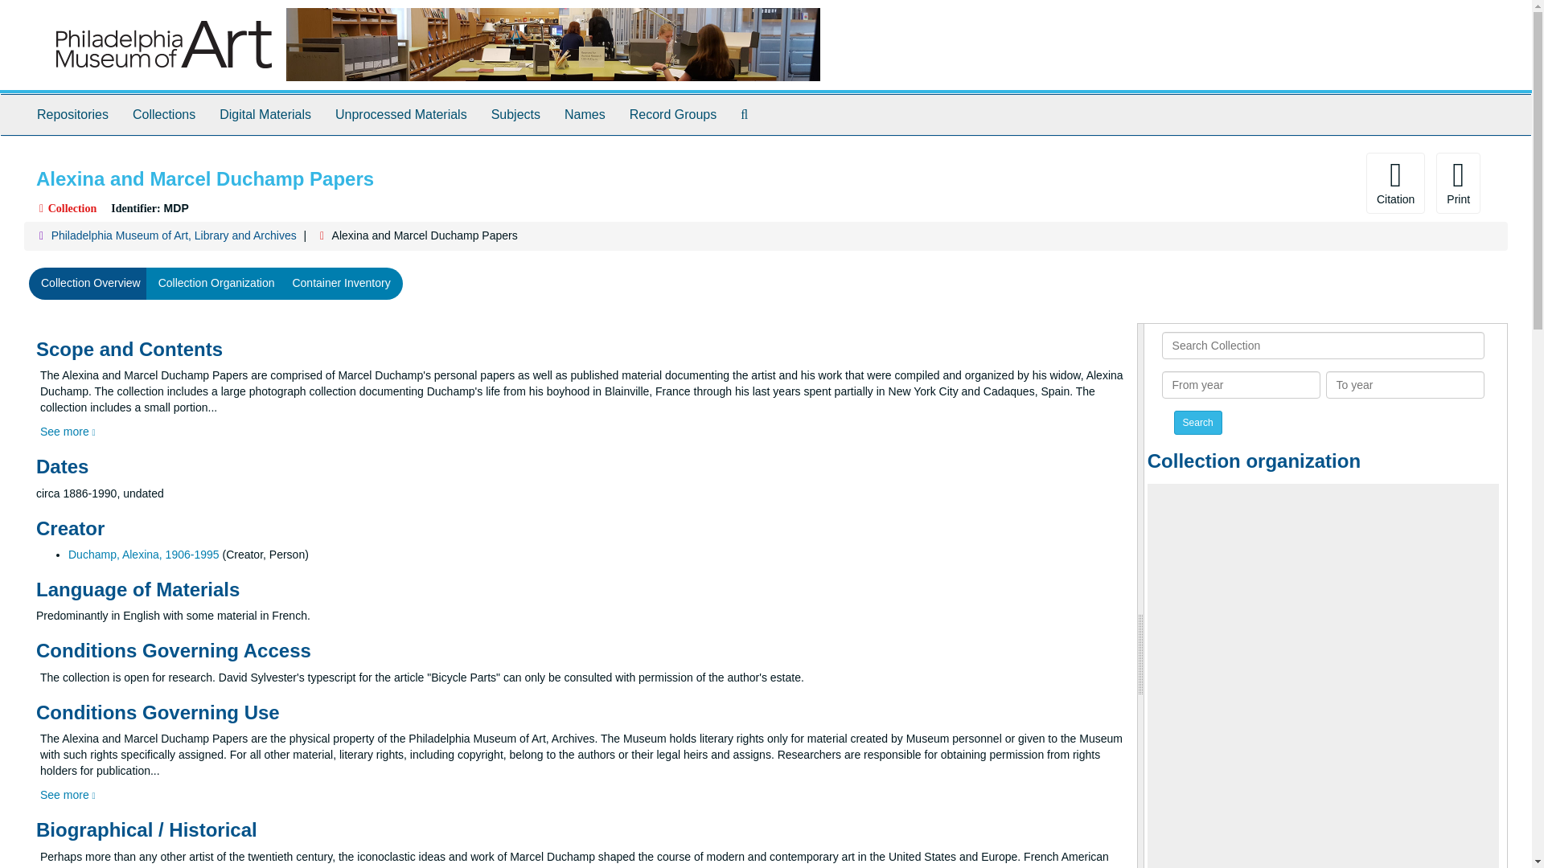 Image resolution: width=1544 pixels, height=868 pixels. Describe the element at coordinates (91, 283) in the screenshot. I see `Collection Overview` at that location.